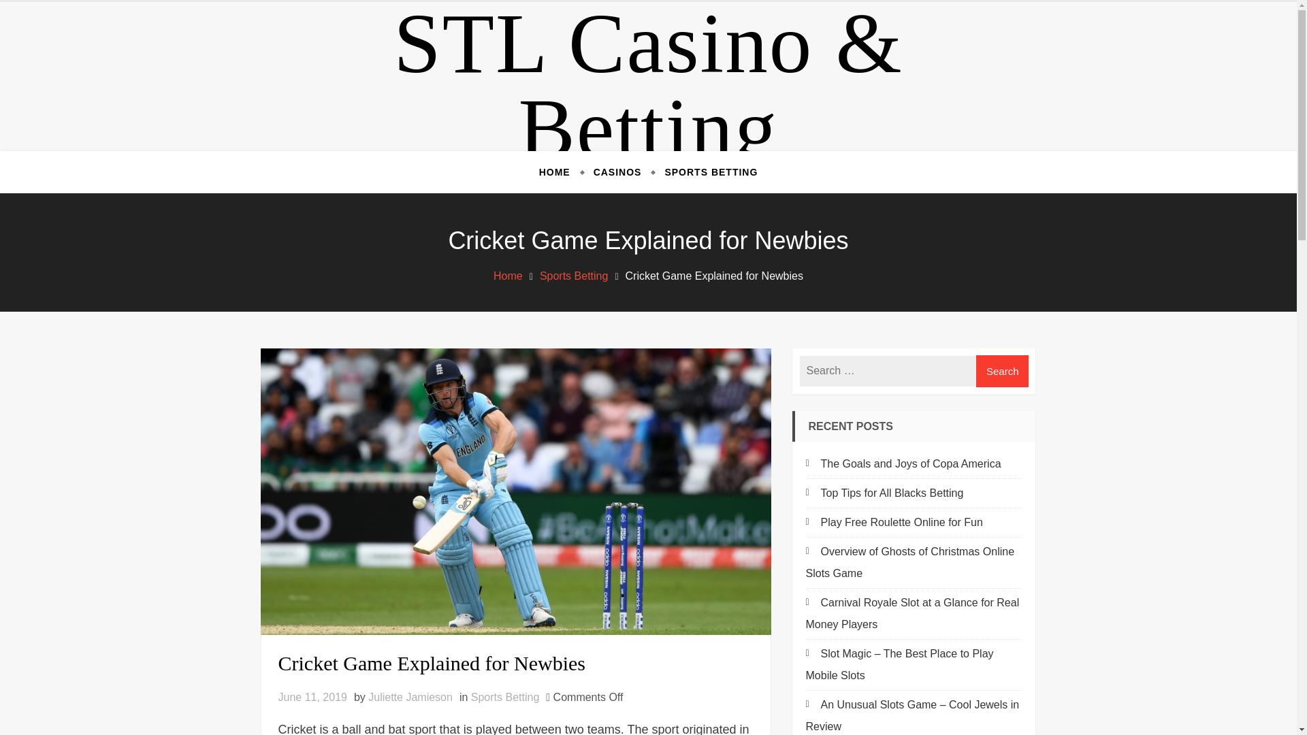 This screenshot has height=735, width=1307. What do you see at coordinates (894, 523) in the screenshot?
I see `Play Free Roulette Online for Fun` at bounding box center [894, 523].